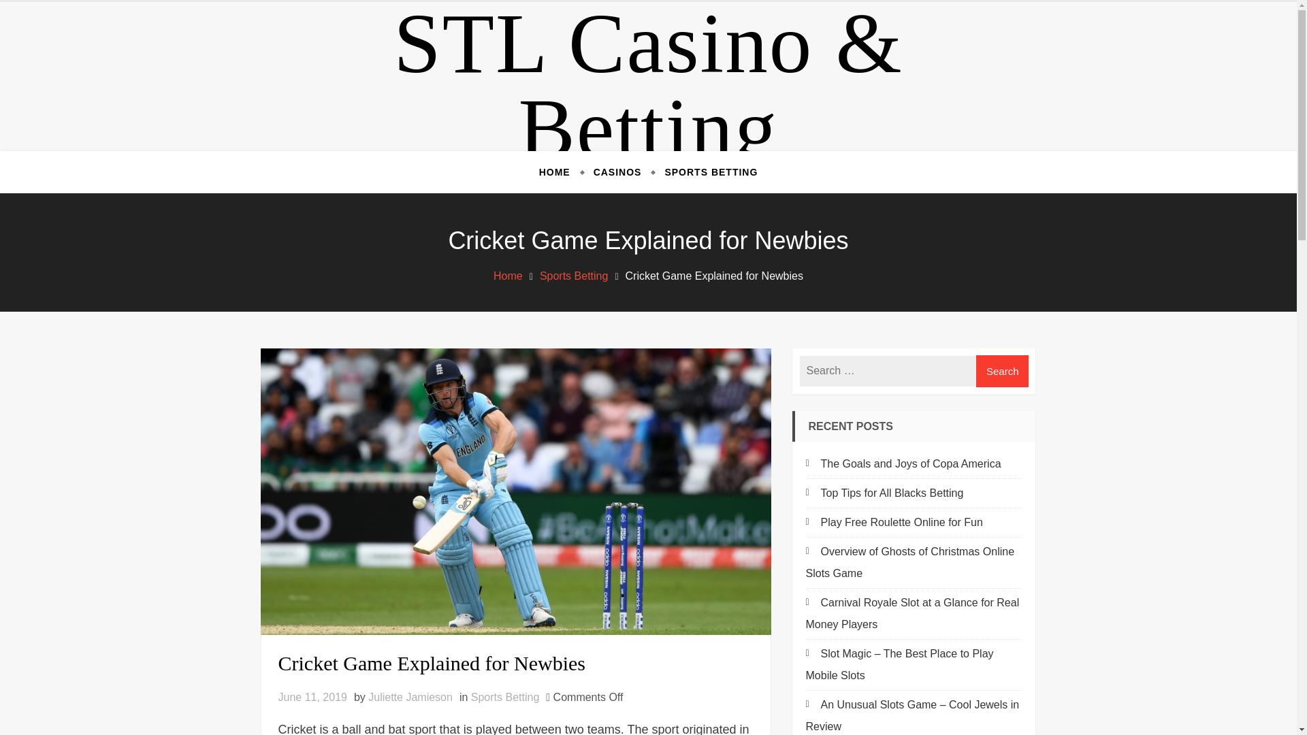 This screenshot has height=735, width=1307. What do you see at coordinates (894, 523) in the screenshot?
I see `Play Free Roulette Online for Fun` at bounding box center [894, 523].